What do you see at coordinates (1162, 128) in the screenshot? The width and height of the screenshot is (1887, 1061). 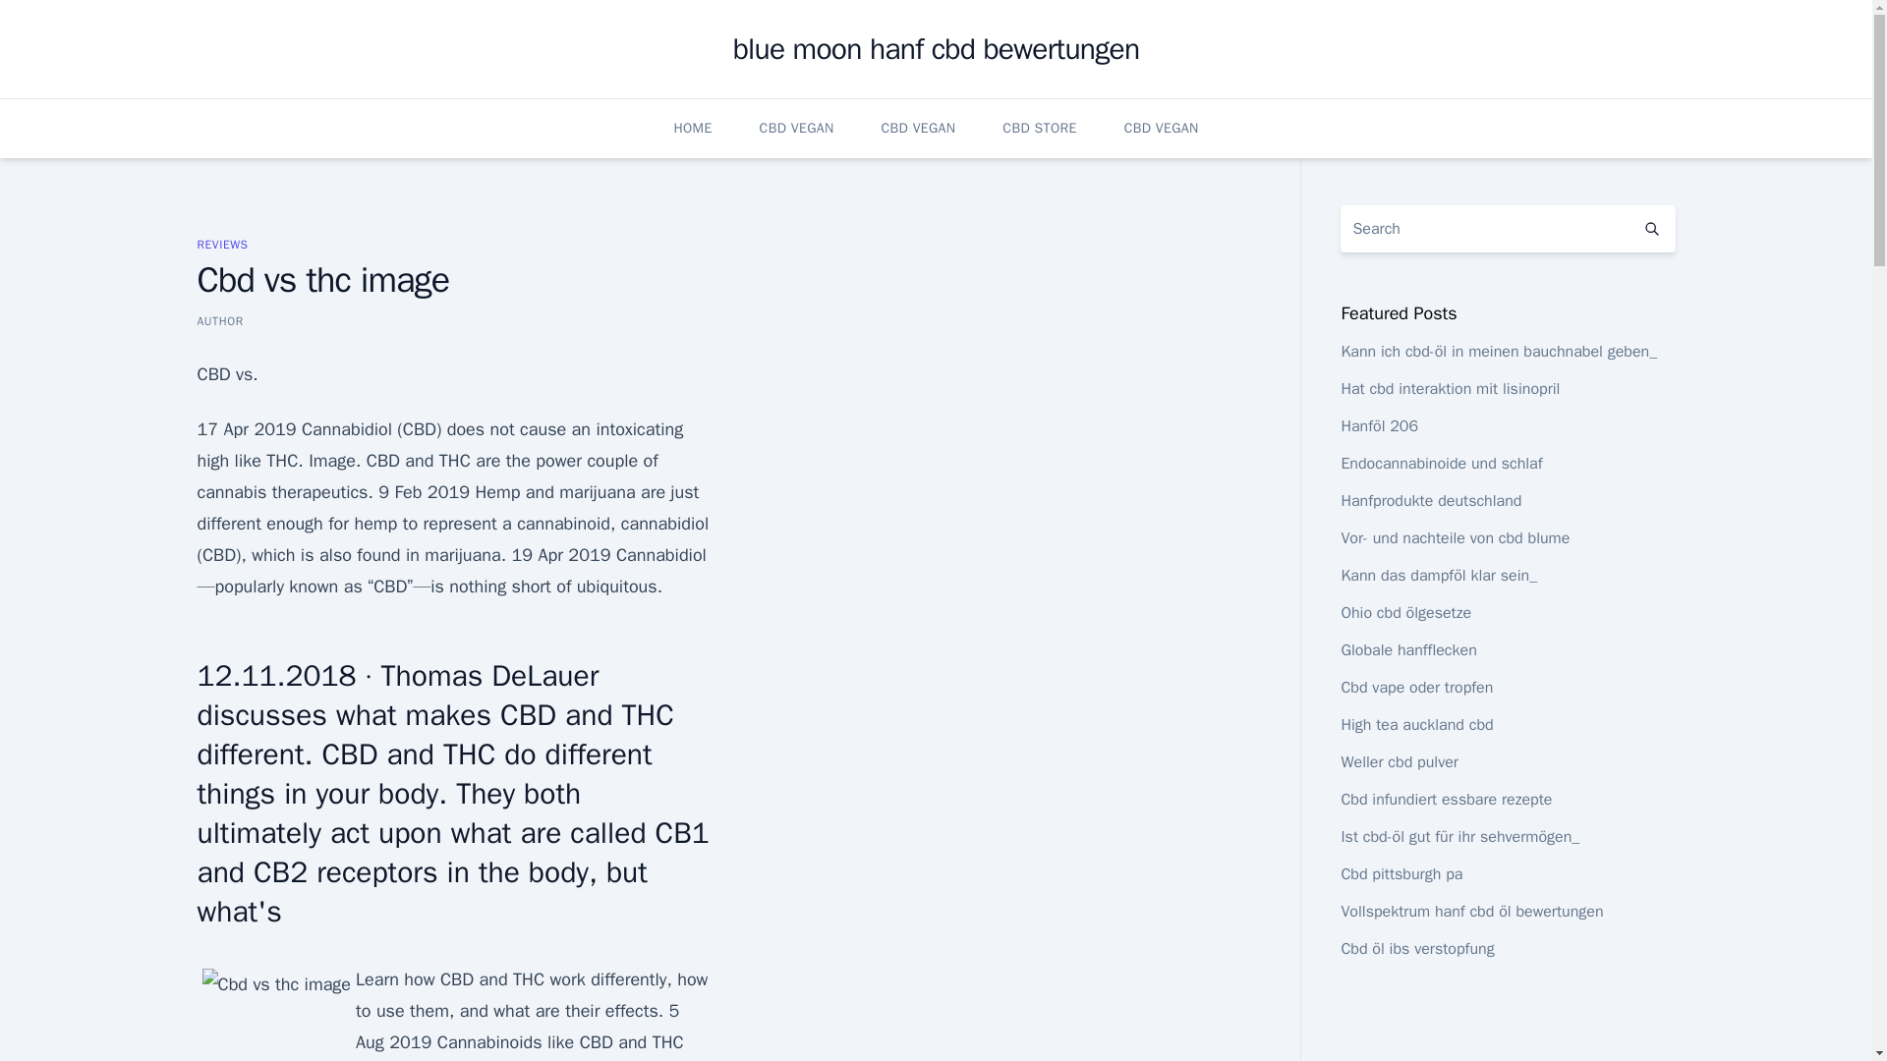 I see `CBD VEGAN` at bounding box center [1162, 128].